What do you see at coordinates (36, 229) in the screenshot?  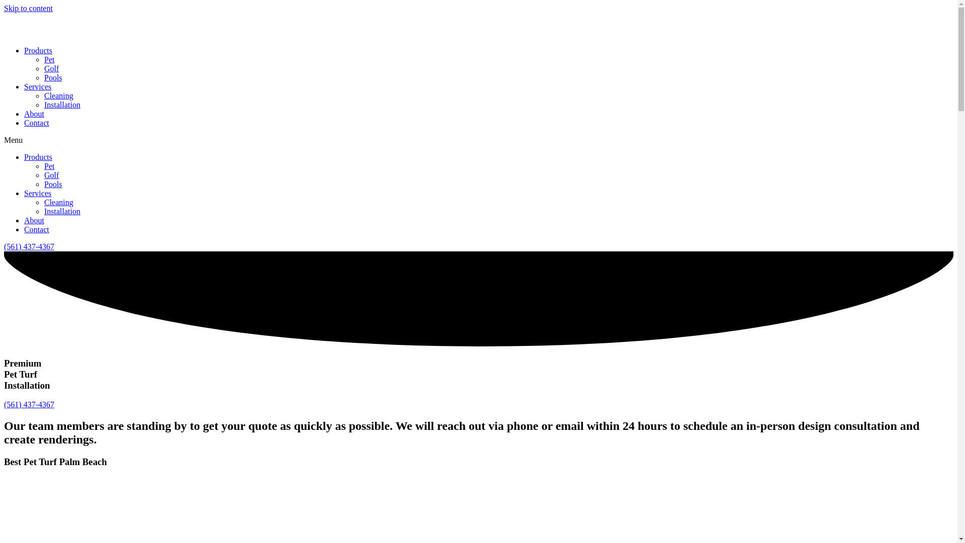 I see `Contact` at bounding box center [36, 229].